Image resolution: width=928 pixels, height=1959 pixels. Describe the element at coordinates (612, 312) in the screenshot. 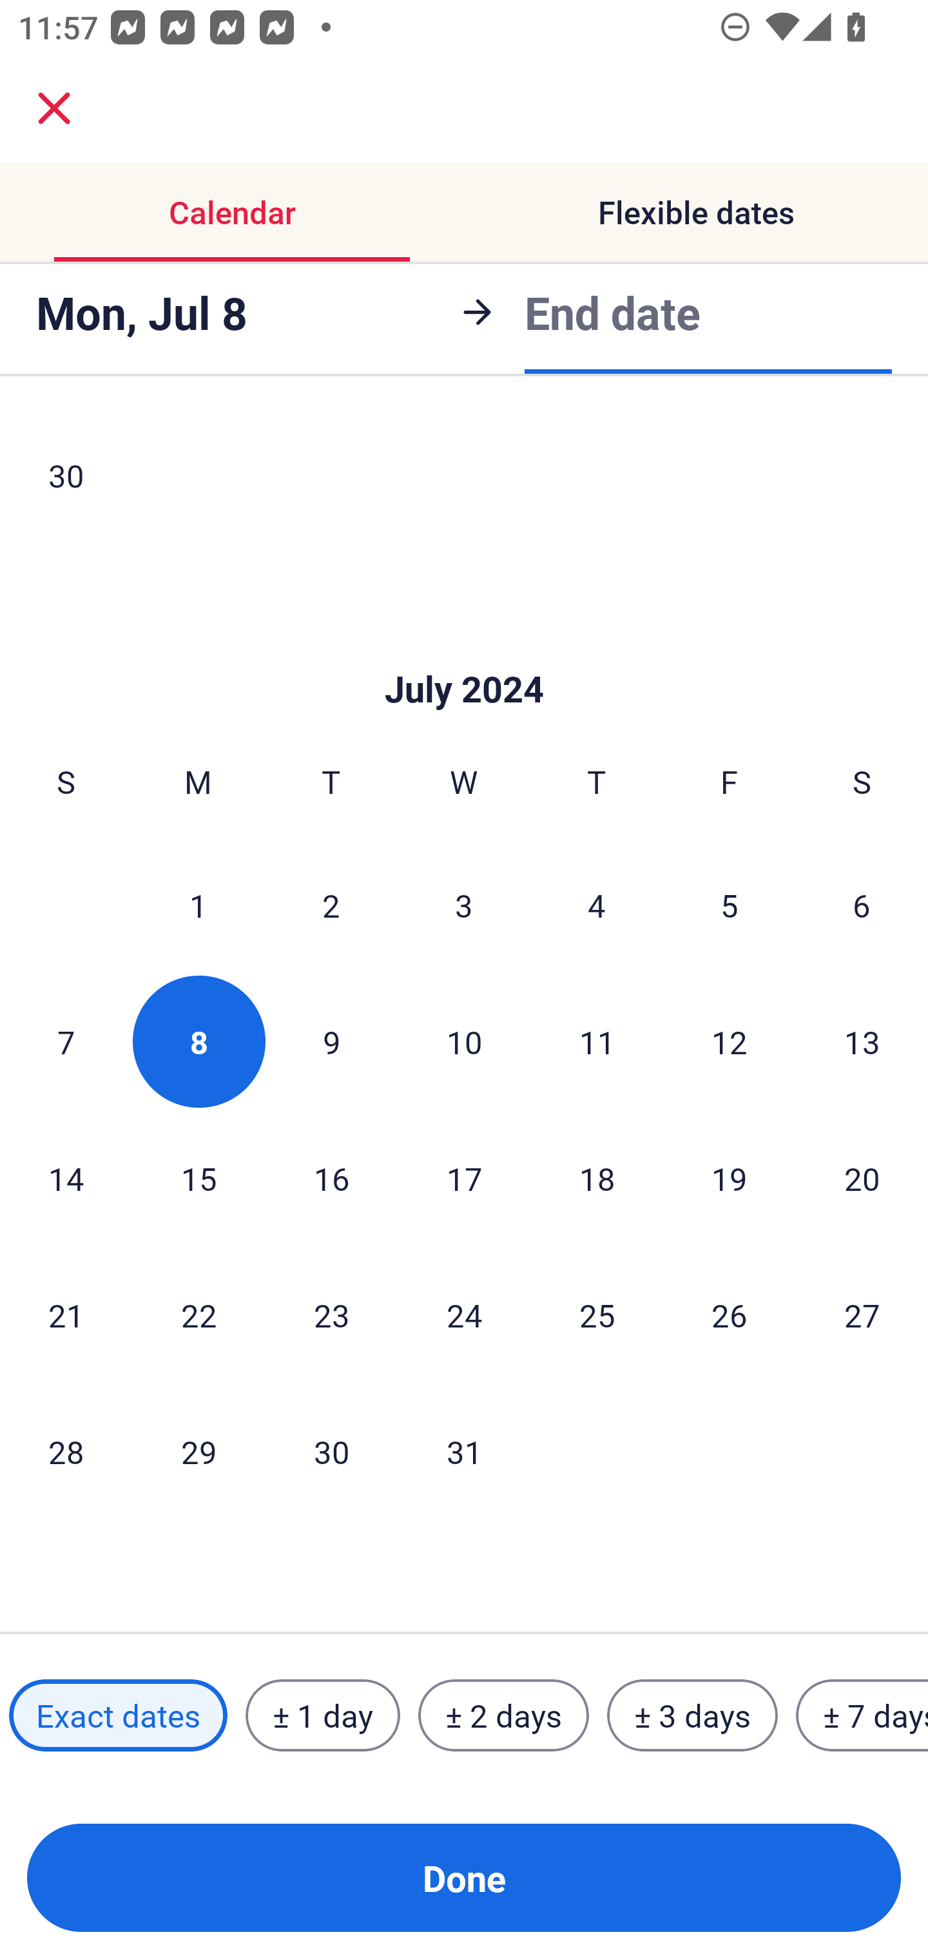

I see `End date` at that location.